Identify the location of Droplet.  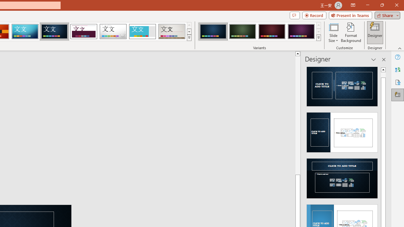
(113, 32).